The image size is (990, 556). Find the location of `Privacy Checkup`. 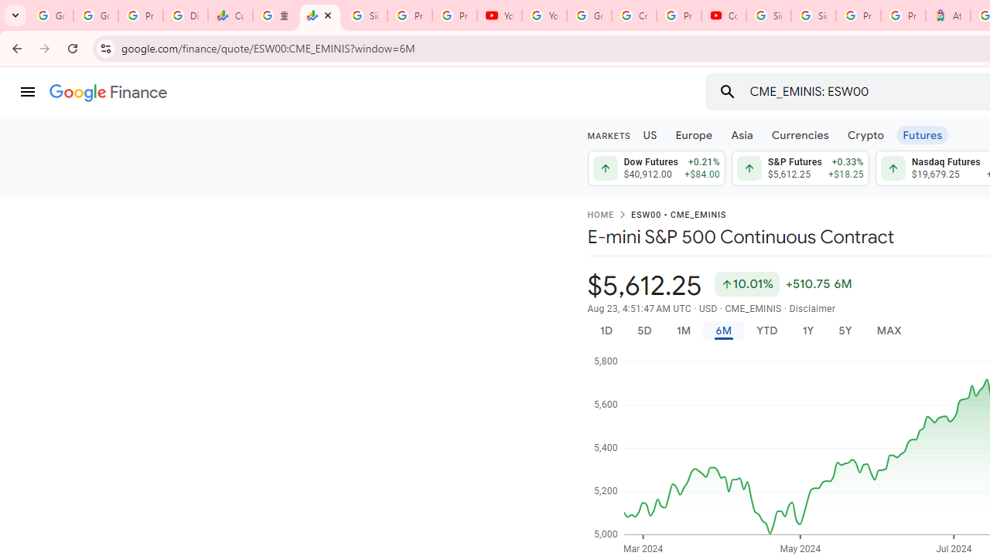

Privacy Checkup is located at coordinates (455, 15).